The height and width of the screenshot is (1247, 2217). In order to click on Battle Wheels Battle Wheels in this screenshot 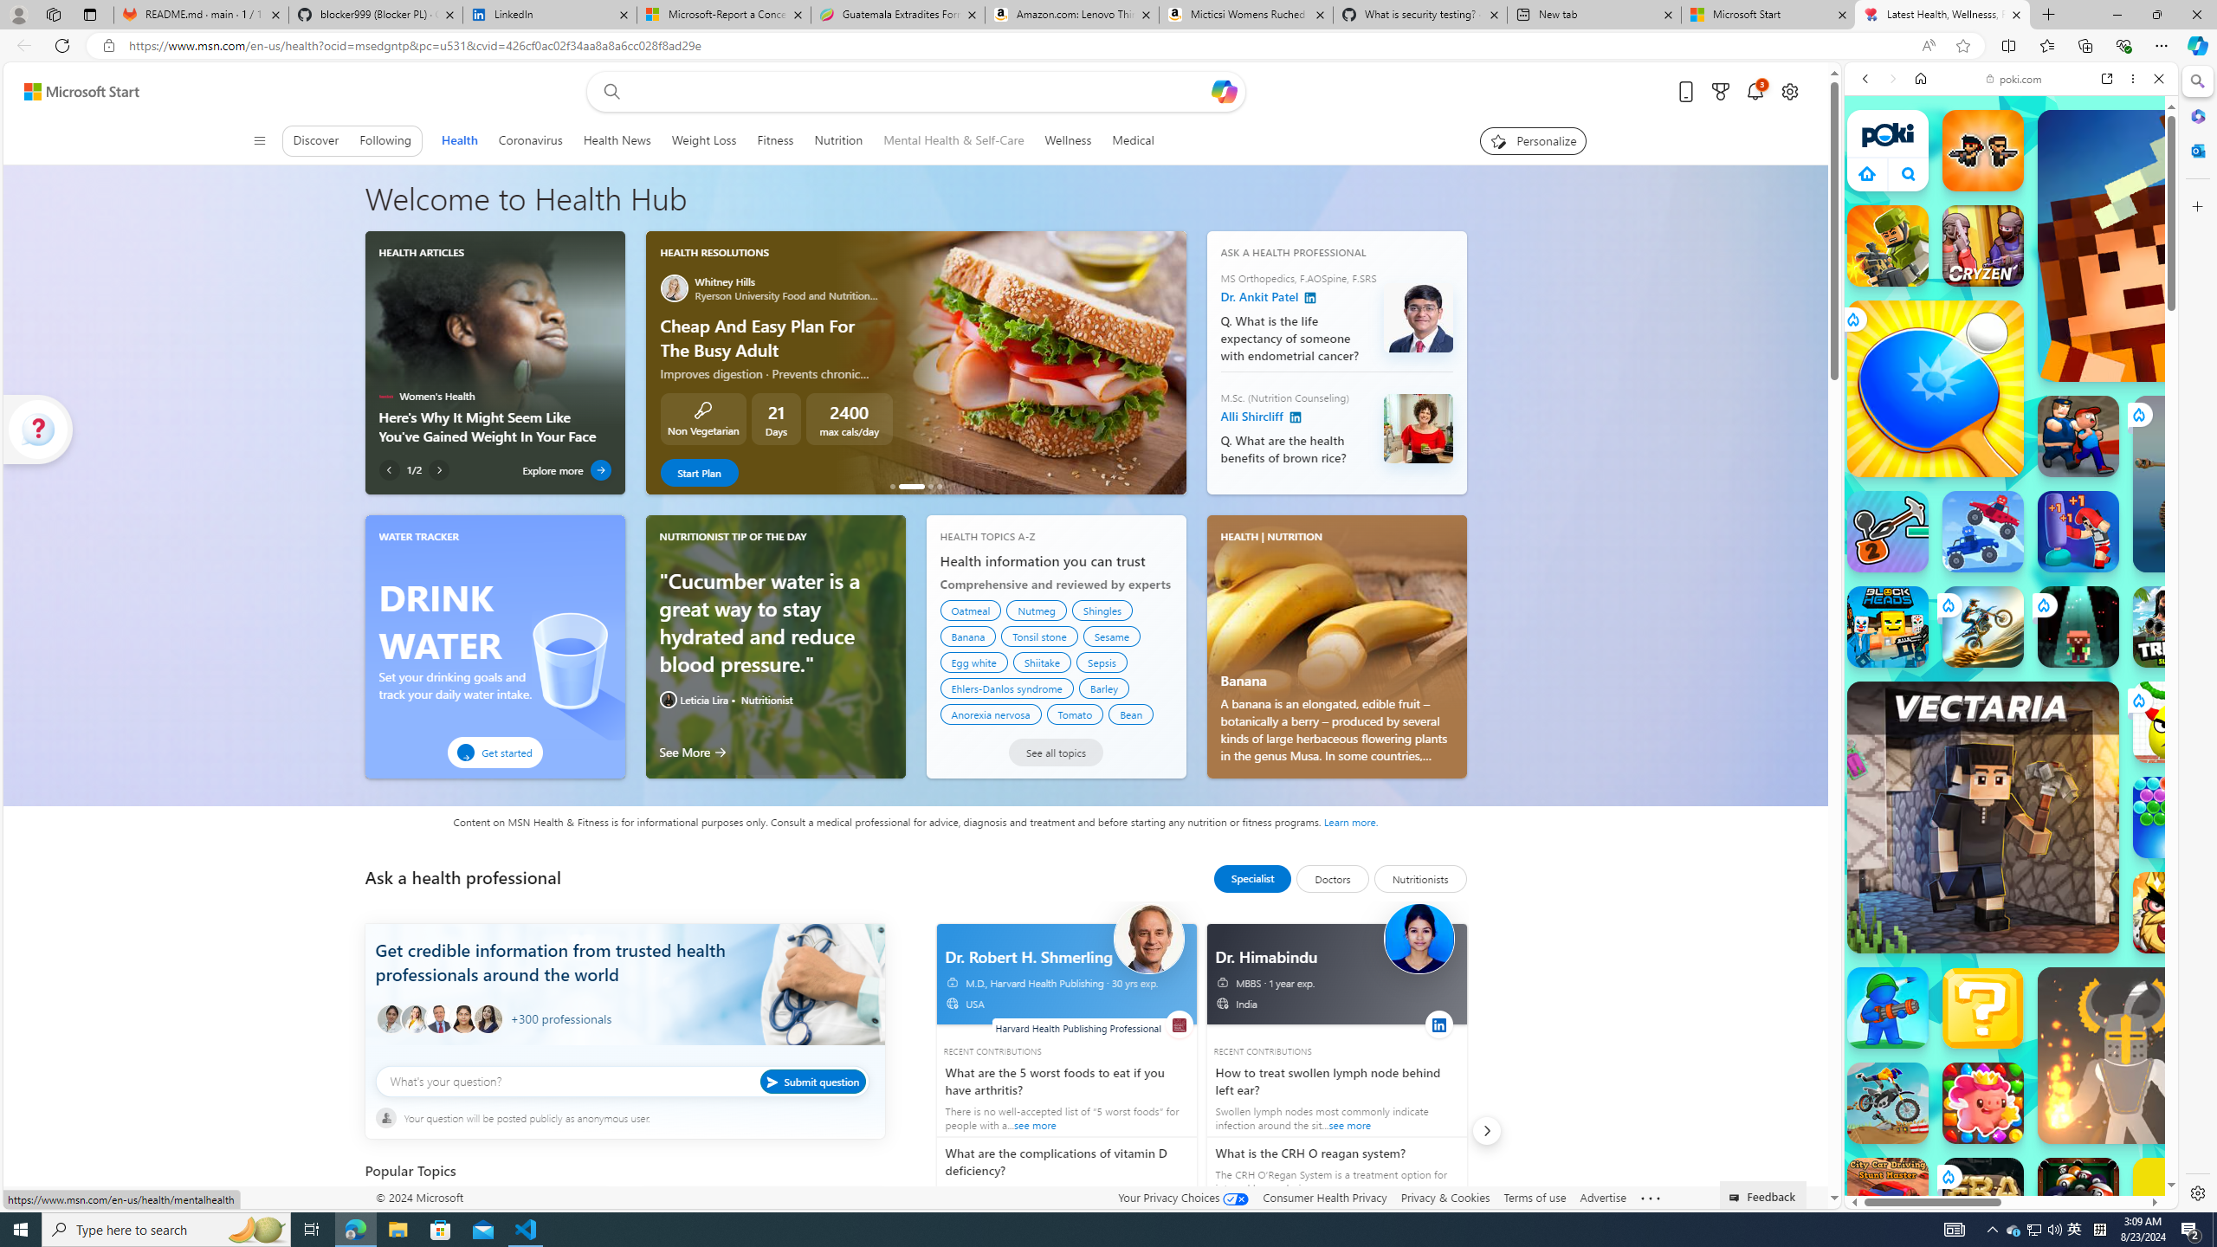, I will do `click(1983, 532)`.